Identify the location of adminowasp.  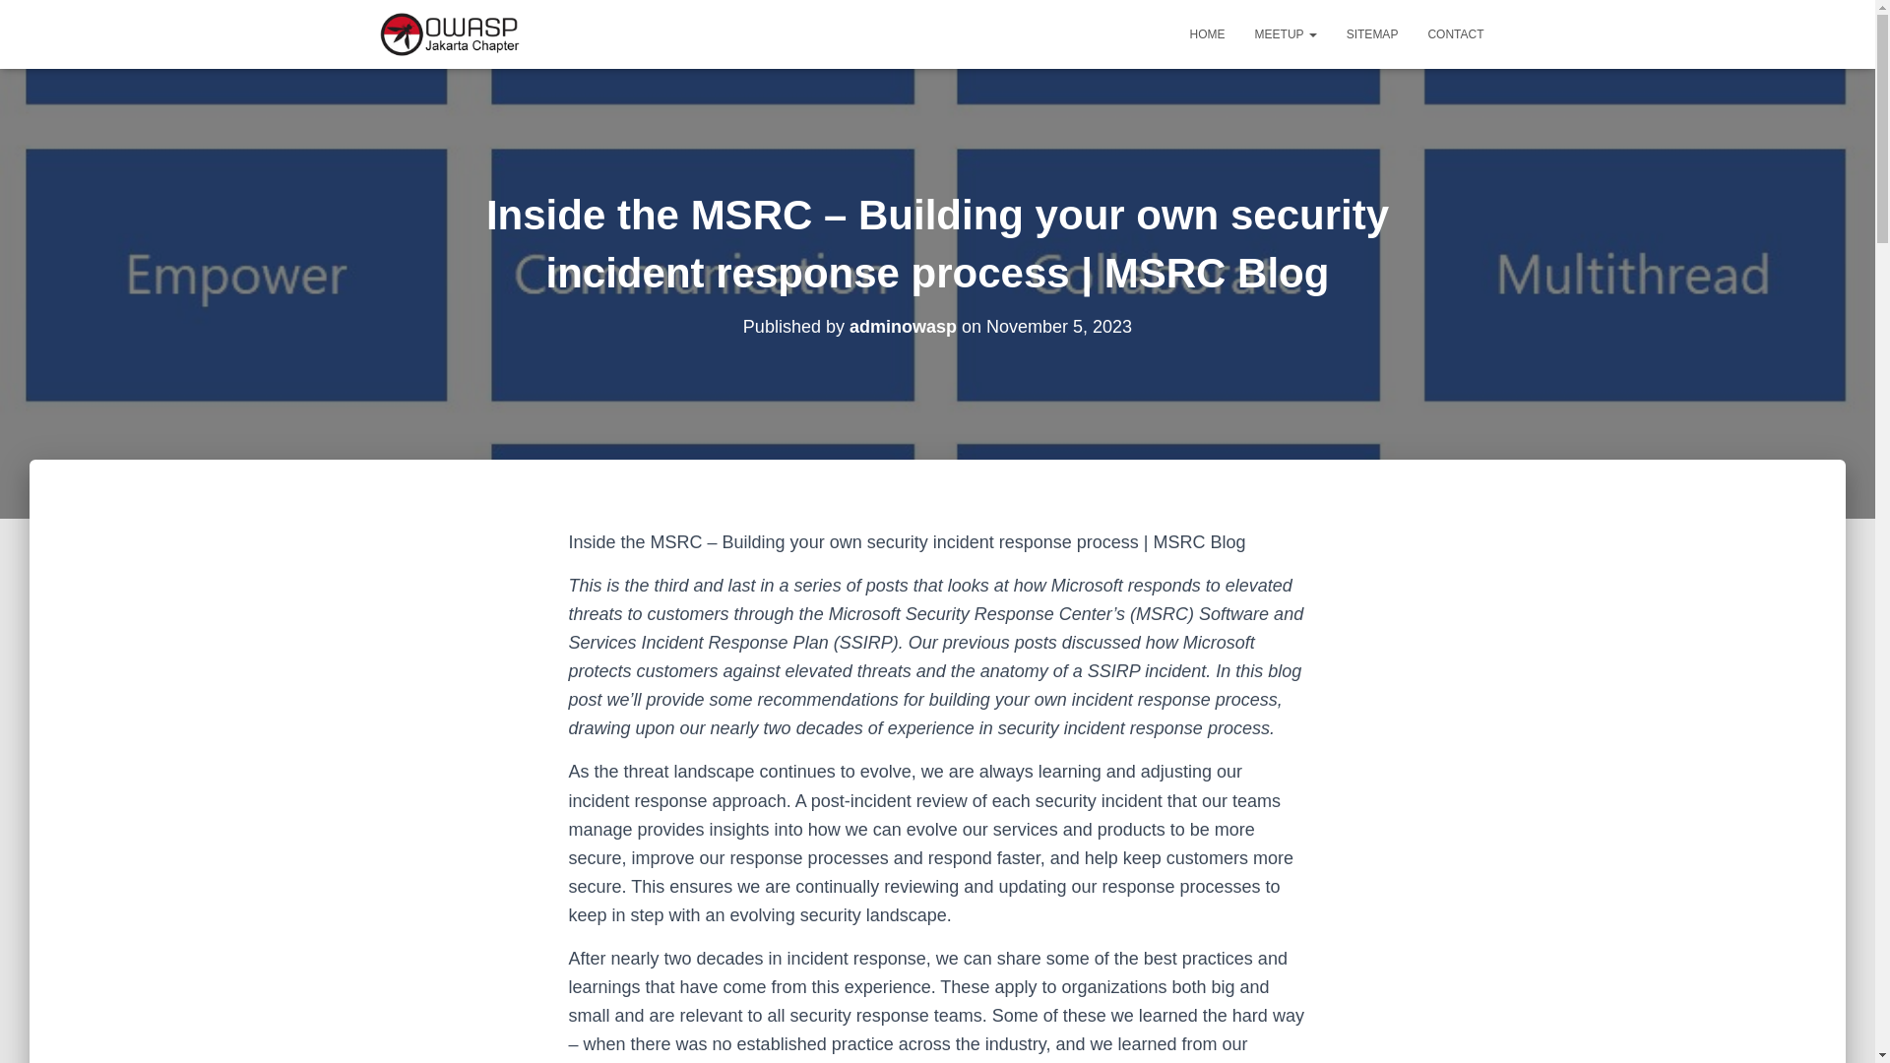
(902, 327).